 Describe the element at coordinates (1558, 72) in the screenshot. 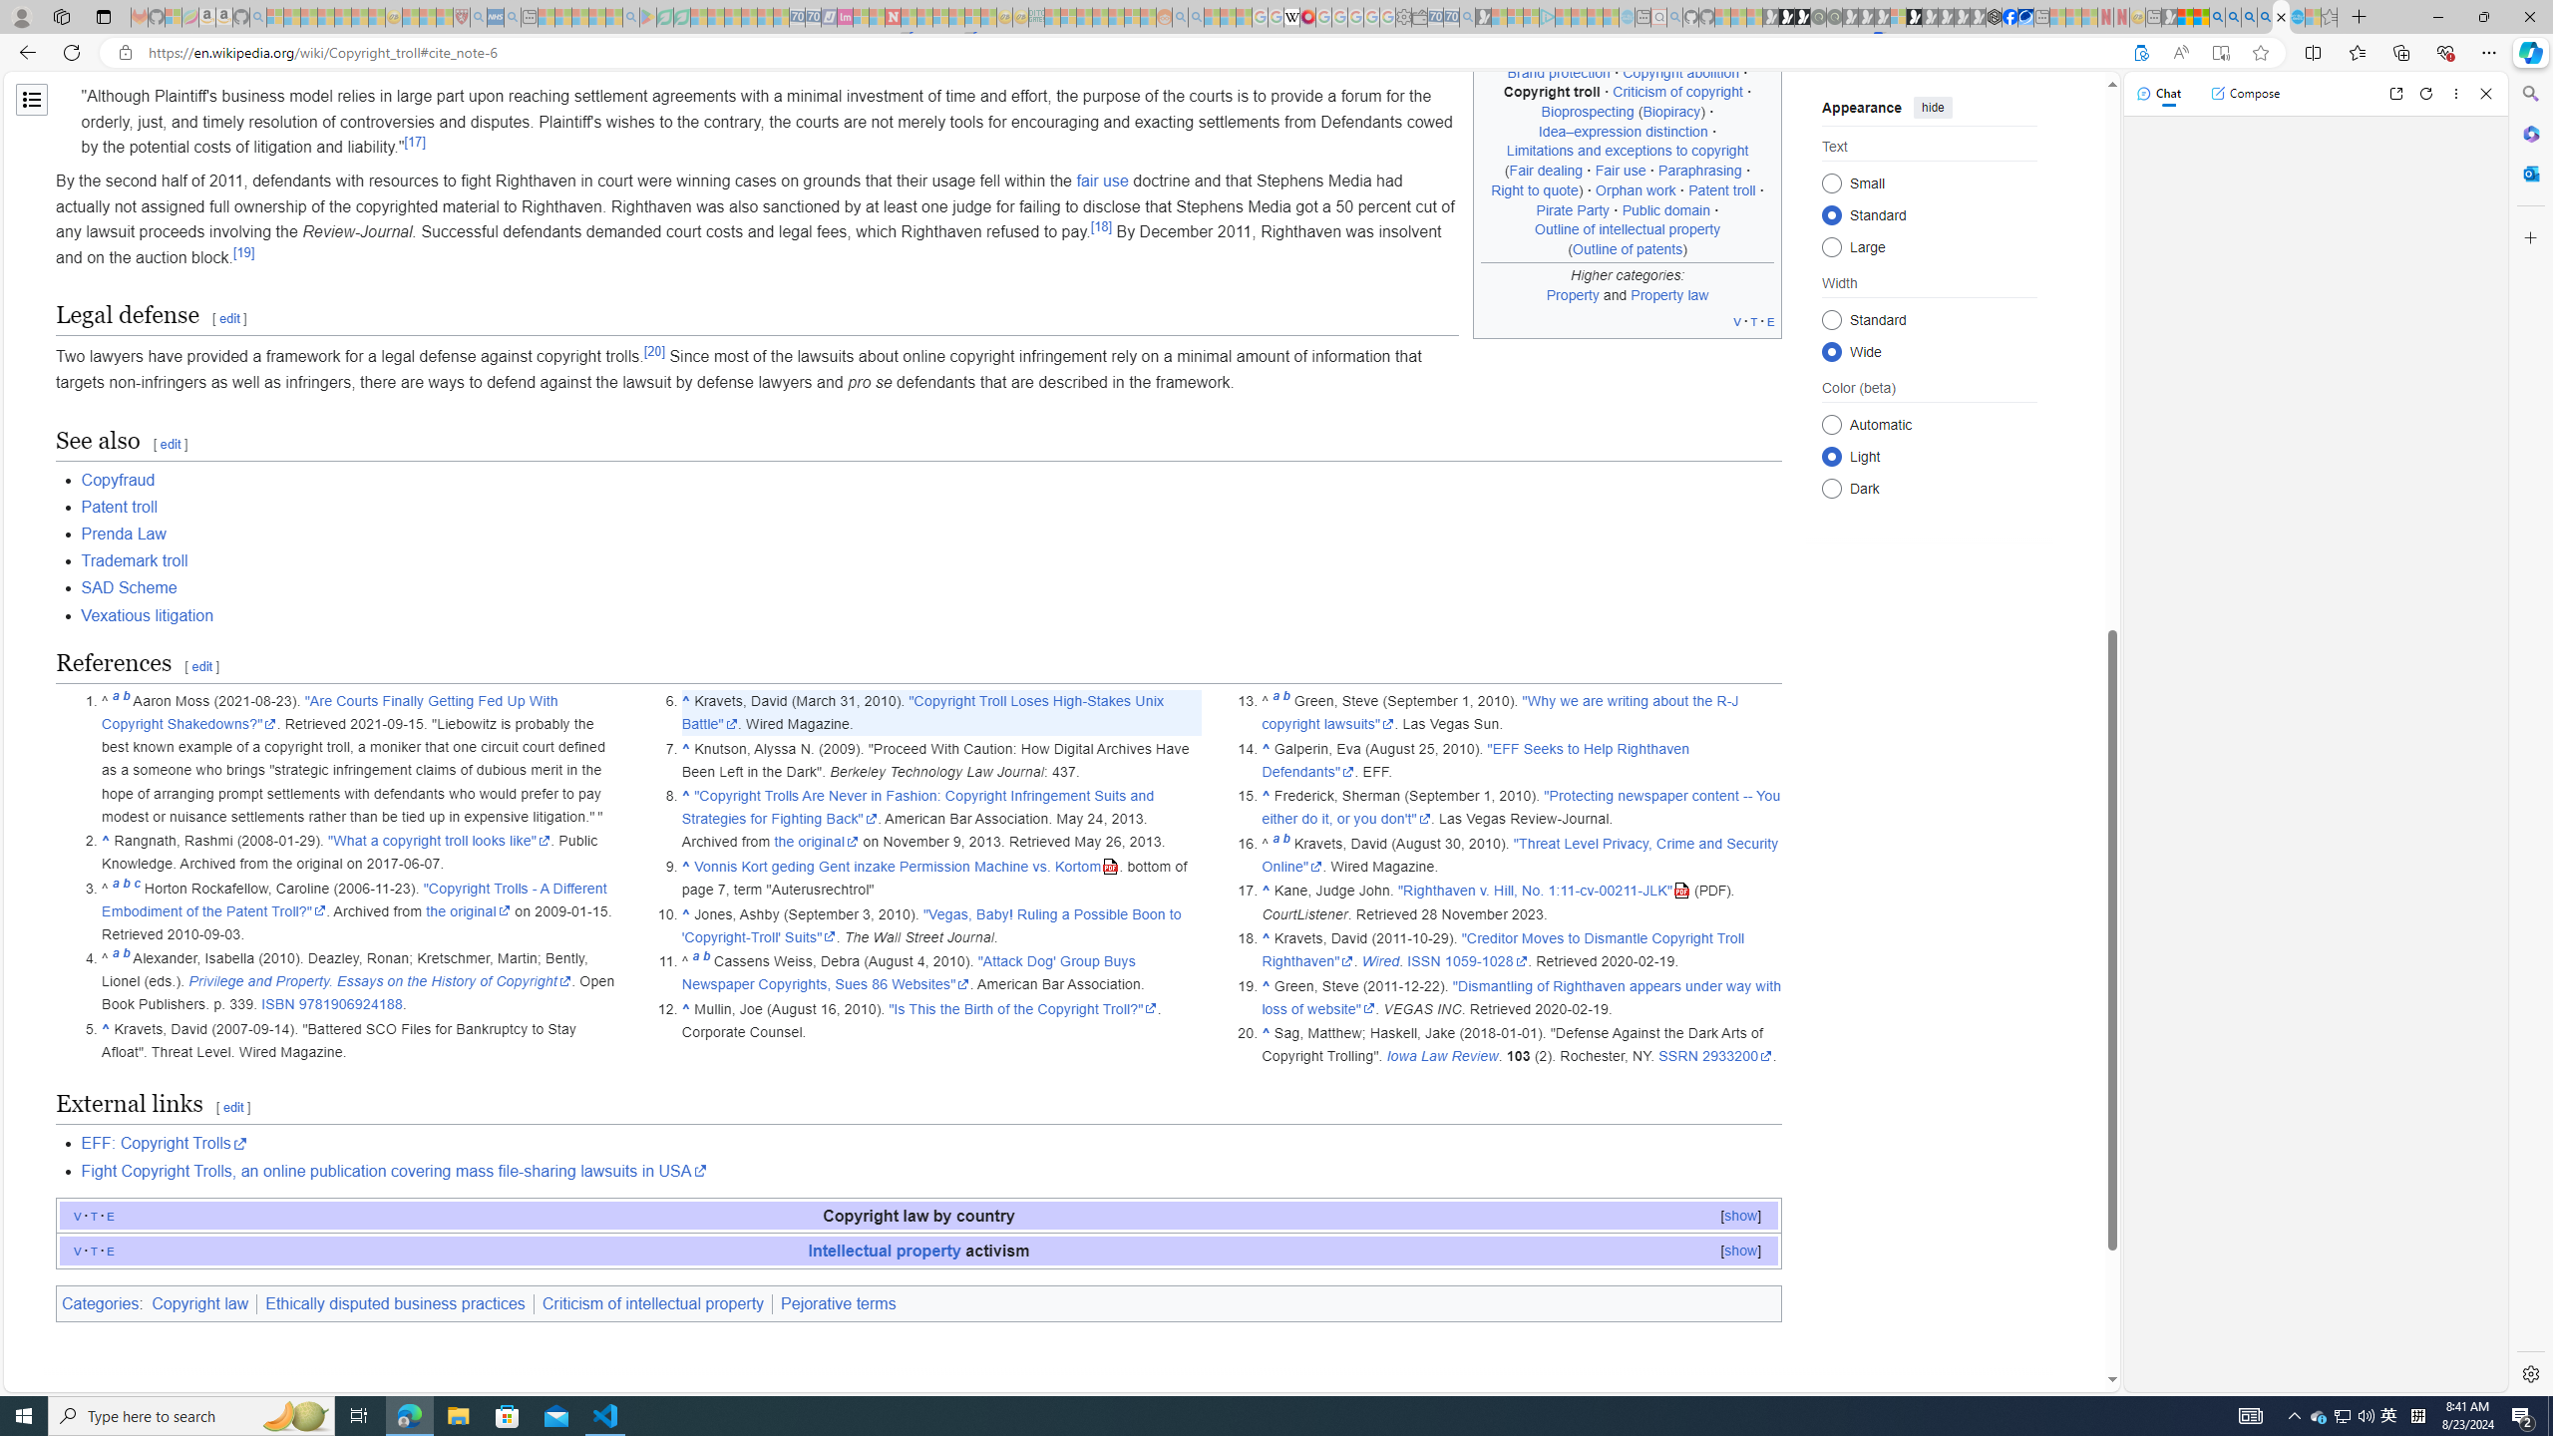

I see `Brand protection` at that location.